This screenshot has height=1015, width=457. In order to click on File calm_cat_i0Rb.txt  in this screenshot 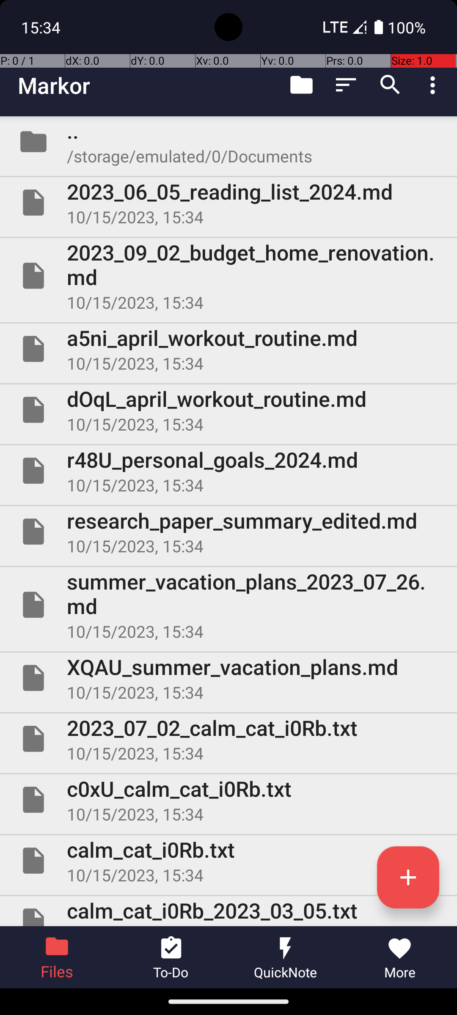, I will do `click(228, 861)`.